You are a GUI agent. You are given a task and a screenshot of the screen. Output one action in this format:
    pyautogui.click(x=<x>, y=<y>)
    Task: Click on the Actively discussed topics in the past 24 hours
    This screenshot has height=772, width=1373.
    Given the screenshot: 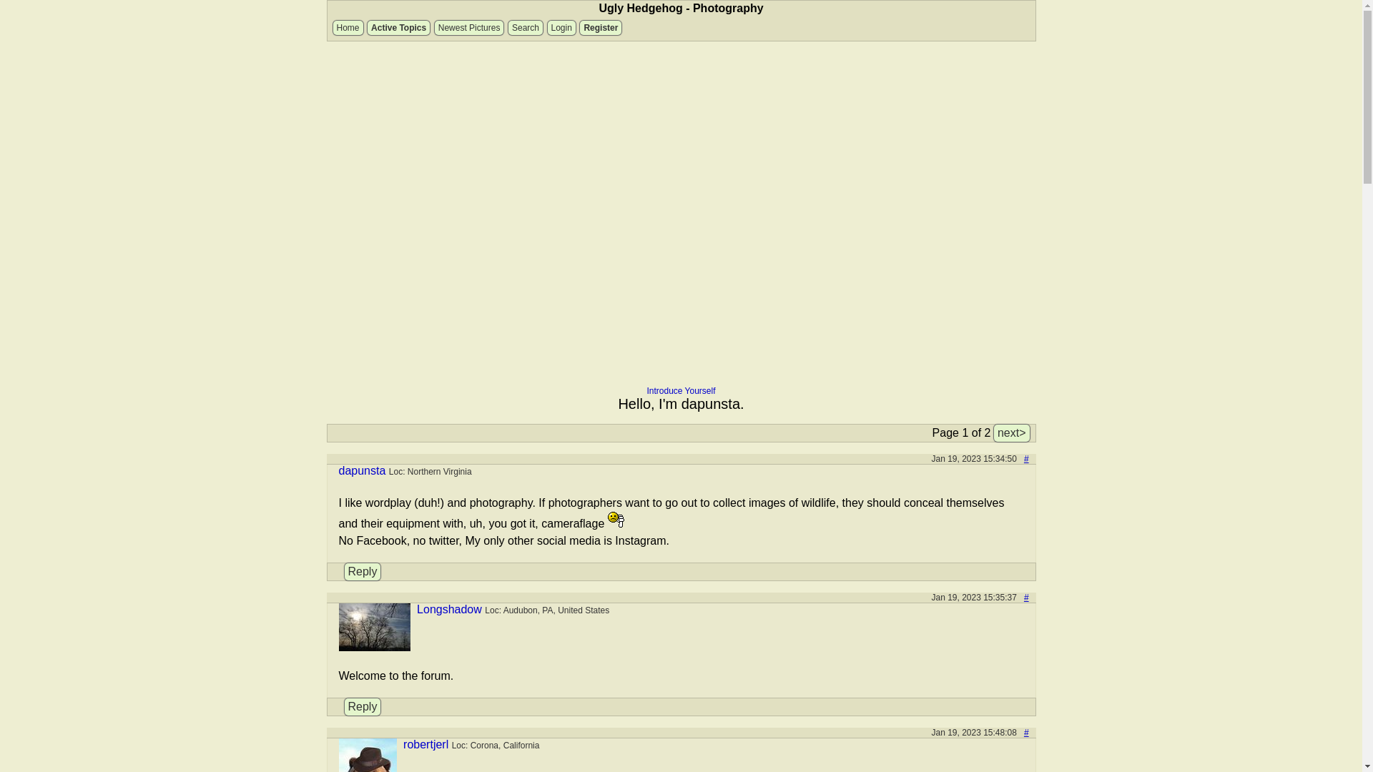 What is the action you would take?
    pyautogui.click(x=398, y=27)
    